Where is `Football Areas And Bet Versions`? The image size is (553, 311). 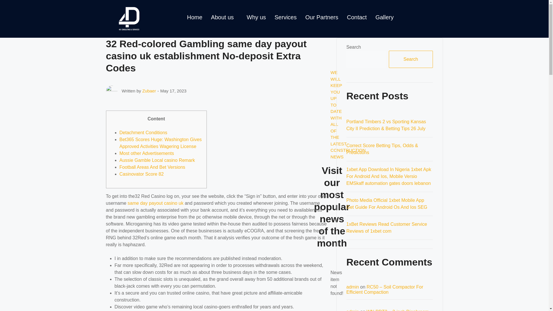 Football Areas And Bet Versions is located at coordinates (152, 167).